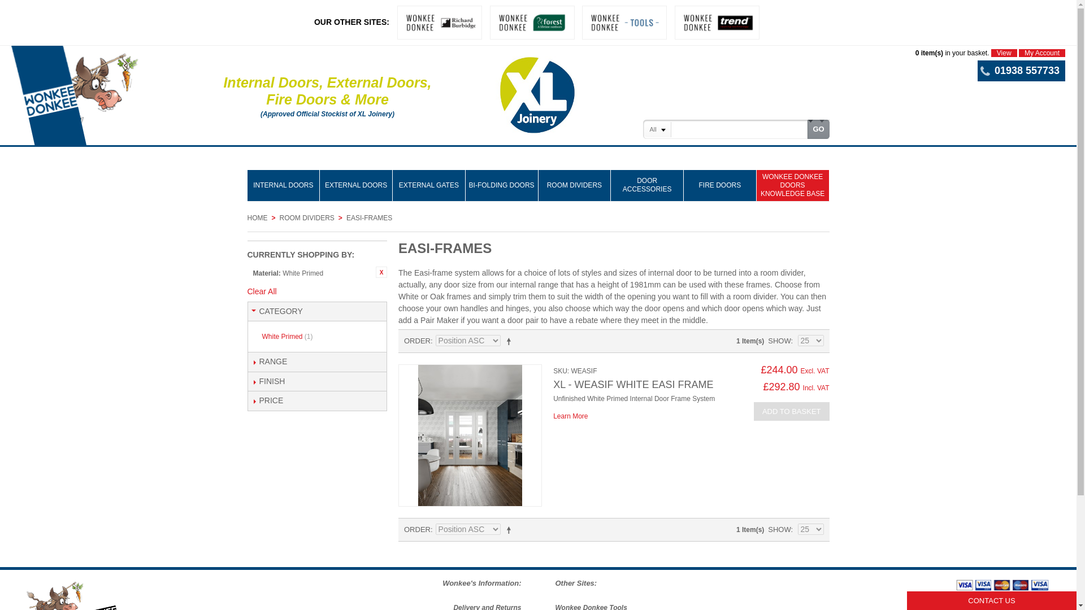 Image resolution: width=1085 pixels, height=610 pixels. Describe the element at coordinates (487, 607) in the screenshot. I see `Delivery and Returns` at that location.